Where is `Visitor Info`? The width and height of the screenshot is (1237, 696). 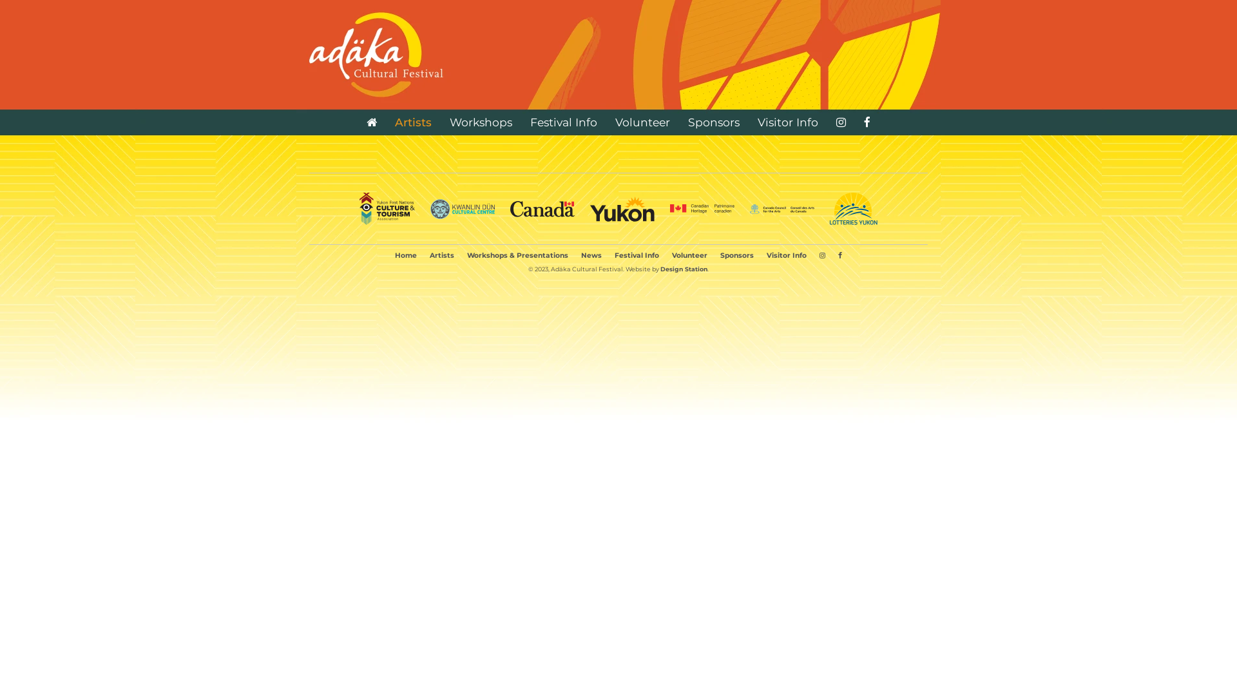
Visitor Info is located at coordinates (787, 255).